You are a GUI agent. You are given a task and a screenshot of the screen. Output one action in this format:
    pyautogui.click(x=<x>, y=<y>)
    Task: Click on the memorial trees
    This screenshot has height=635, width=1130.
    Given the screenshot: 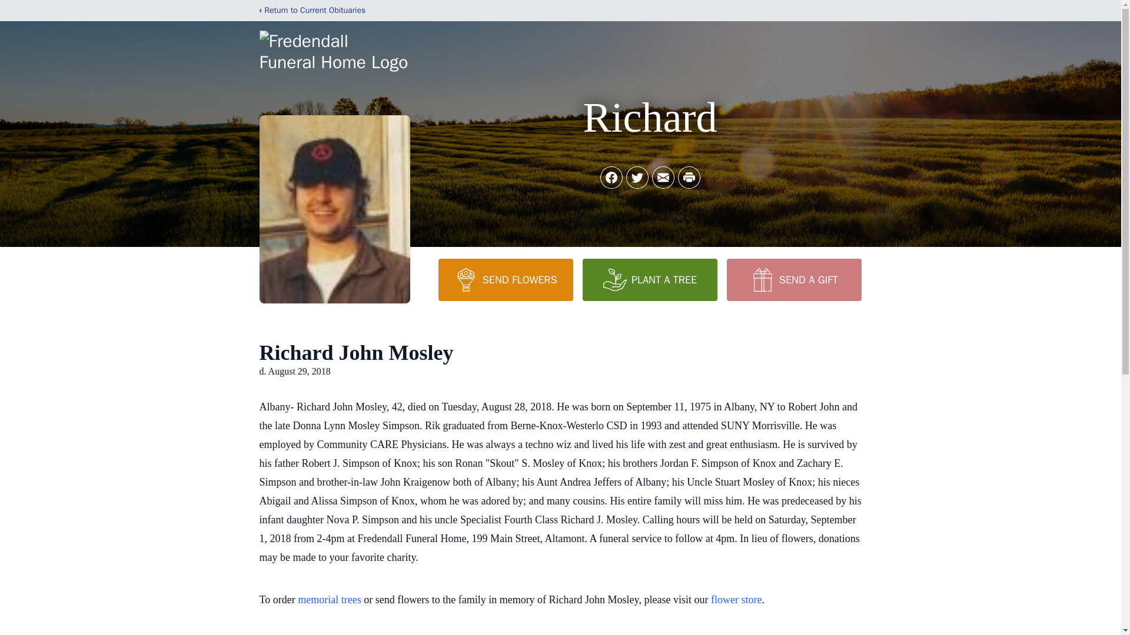 What is the action you would take?
    pyautogui.click(x=329, y=600)
    